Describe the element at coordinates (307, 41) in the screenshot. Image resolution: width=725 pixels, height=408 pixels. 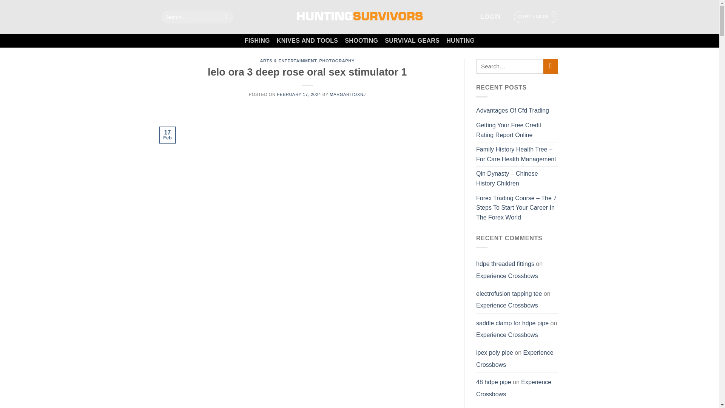
I see `KNIVES AND TOOLS` at that location.